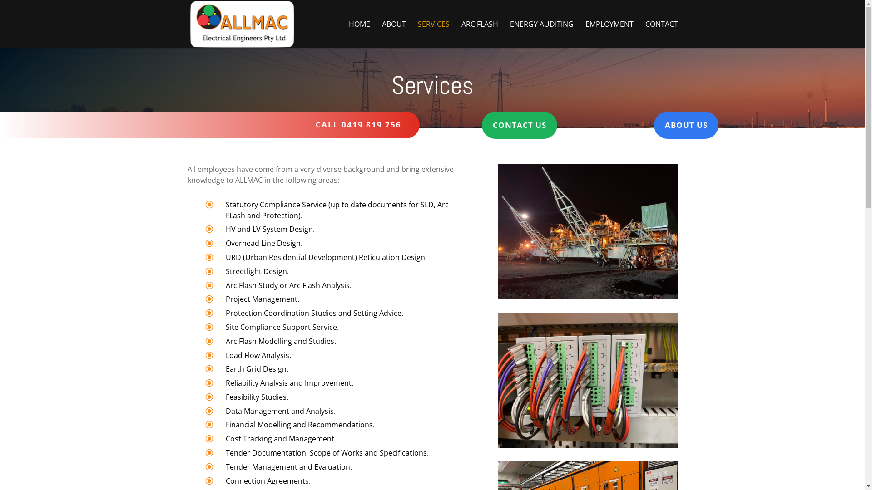  Describe the element at coordinates (686, 125) in the screenshot. I see `ABOUT US` at that location.